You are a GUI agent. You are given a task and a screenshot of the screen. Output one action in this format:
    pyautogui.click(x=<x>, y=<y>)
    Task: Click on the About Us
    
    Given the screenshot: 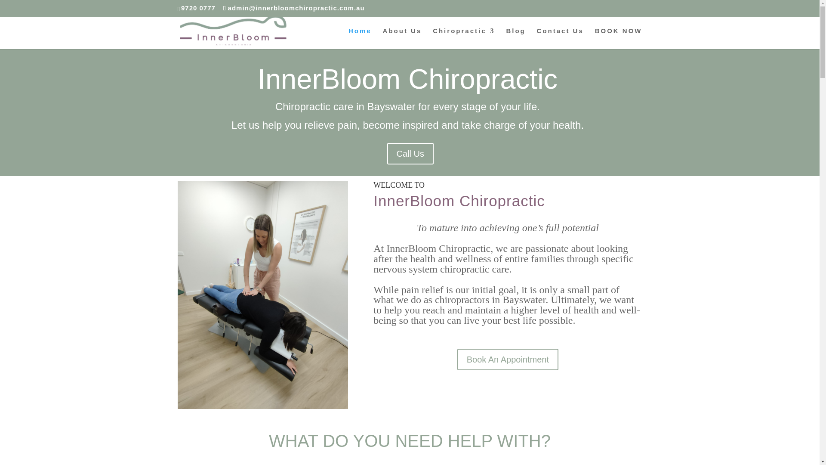 What is the action you would take?
    pyautogui.click(x=403, y=38)
    